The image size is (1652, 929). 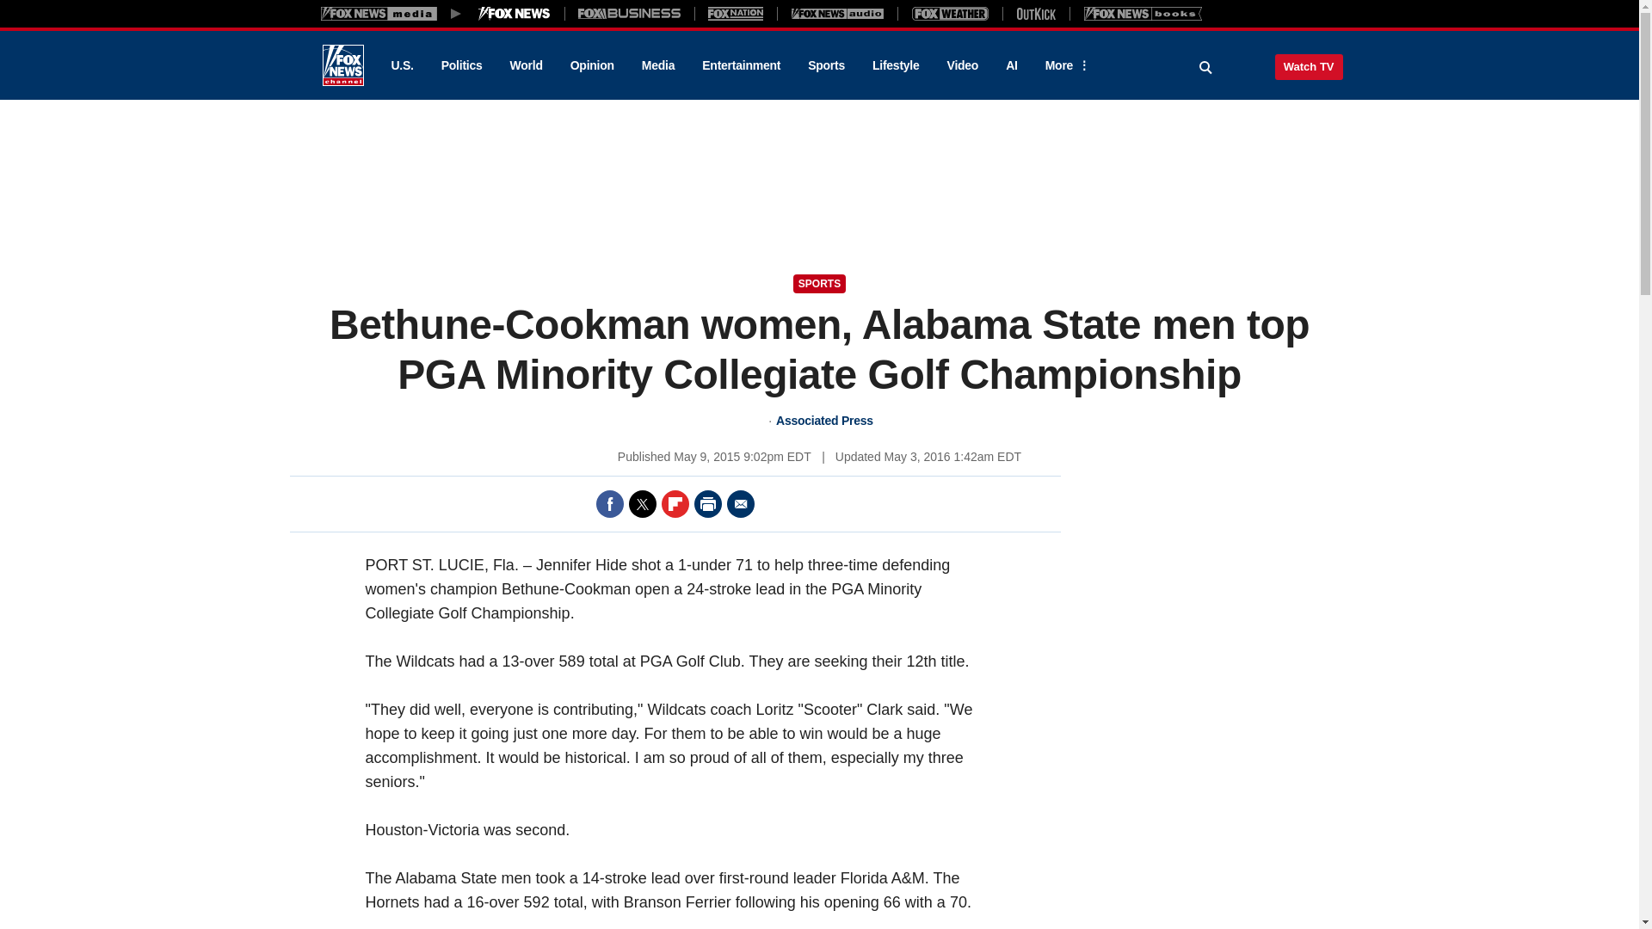 What do you see at coordinates (527, 65) in the screenshot?
I see `World` at bounding box center [527, 65].